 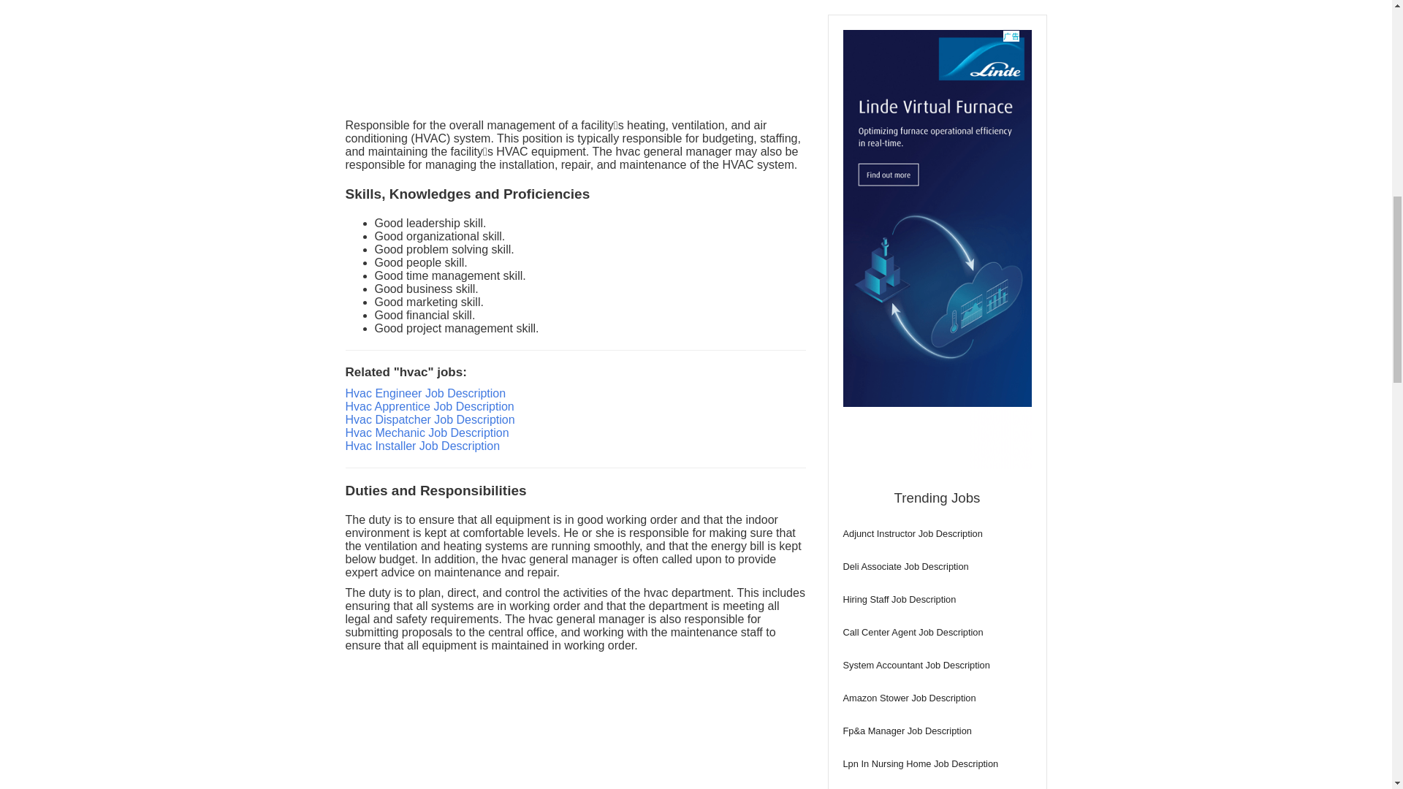 What do you see at coordinates (575, 56) in the screenshot?
I see `Advertisement` at bounding box center [575, 56].